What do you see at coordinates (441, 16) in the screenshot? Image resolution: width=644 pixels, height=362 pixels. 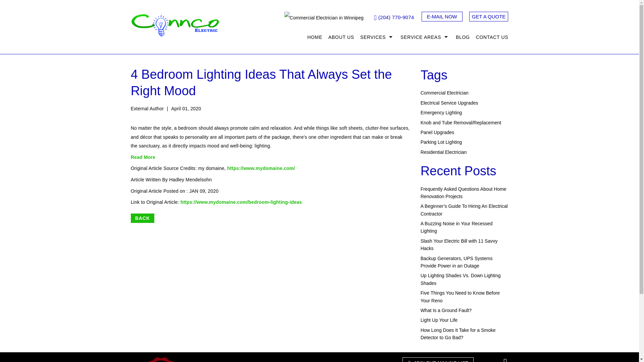 I see `E-MAIL NOW` at bounding box center [441, 16].